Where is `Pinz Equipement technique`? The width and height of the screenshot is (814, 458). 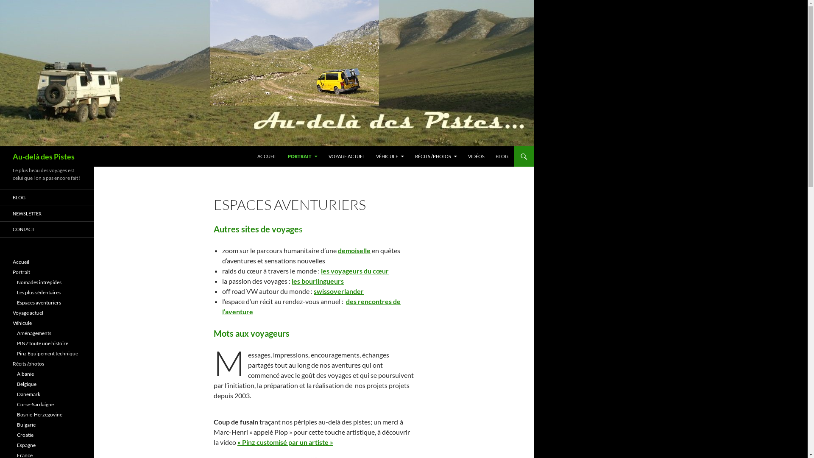 Pinz Equipement technique is located at coordinates (47, 354).